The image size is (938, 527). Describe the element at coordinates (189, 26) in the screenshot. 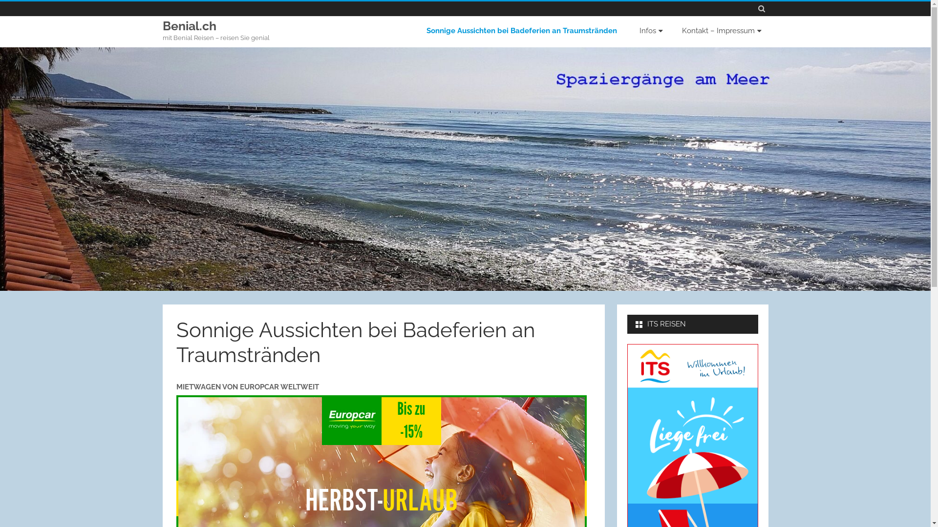

I see `Benial.ch` at that location.